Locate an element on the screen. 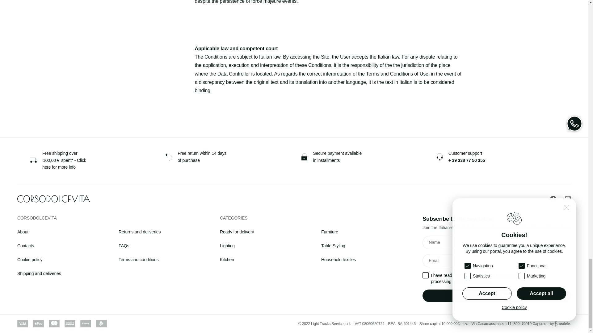 The height and width of the screenshot is (333, 593). Contacts is located at coordinates (466, 157).